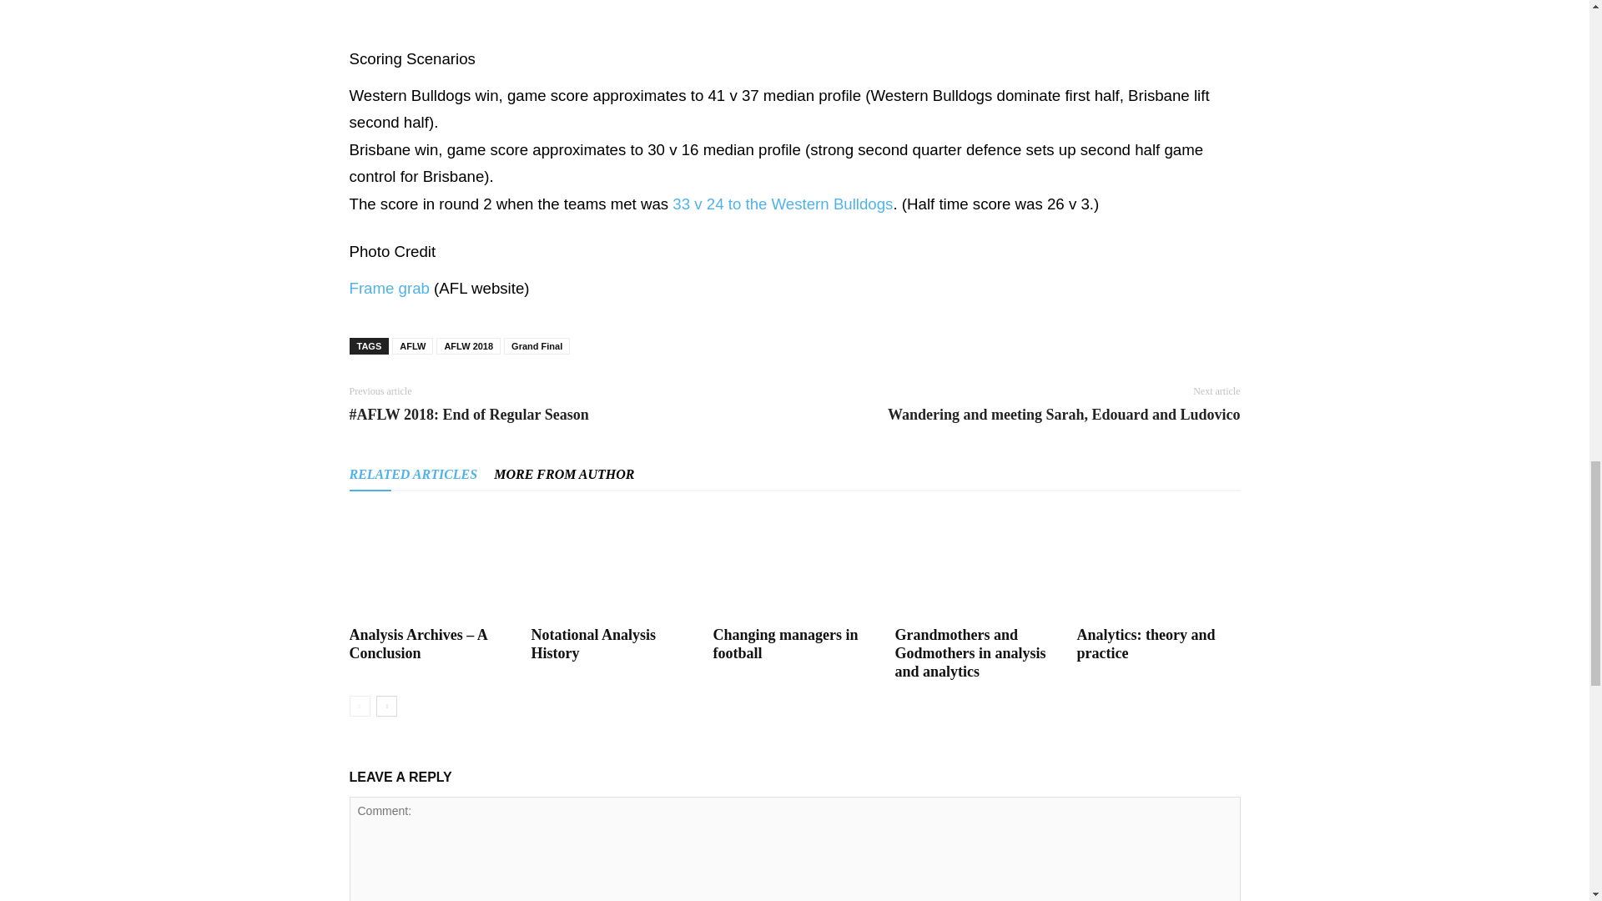  Describe the element at coordinates (537, 346) in the screenshot. I see `Grand Final` at that location.